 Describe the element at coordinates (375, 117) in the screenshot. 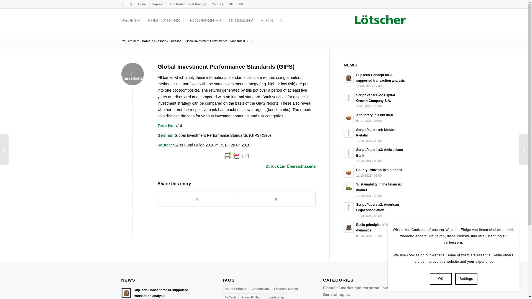

I see `Antilibrary in a nutshell` at that location.